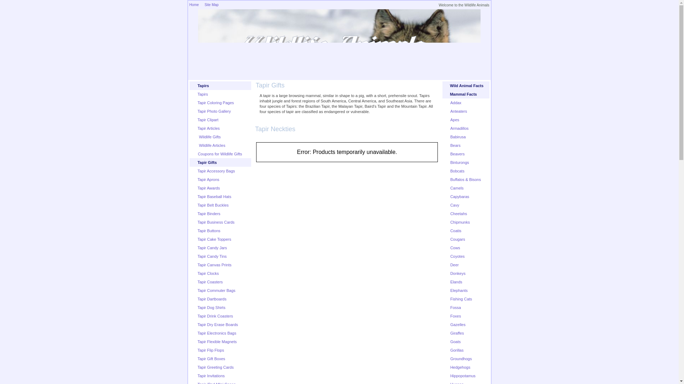 The height and width of the screenshot is (384, 684). What do you see at coordinates (211, 307) in the screenshot?
I see `Tapir Dog Shirts` at bounding box center [211, 307].